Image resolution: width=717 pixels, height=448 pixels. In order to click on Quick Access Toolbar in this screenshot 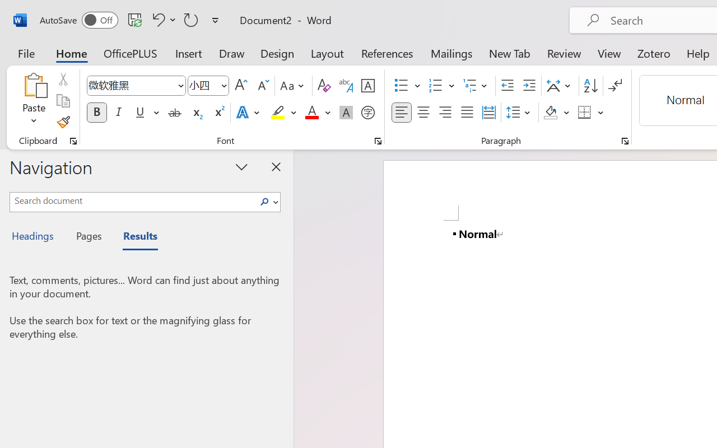, I will do `click(131, 20)`.